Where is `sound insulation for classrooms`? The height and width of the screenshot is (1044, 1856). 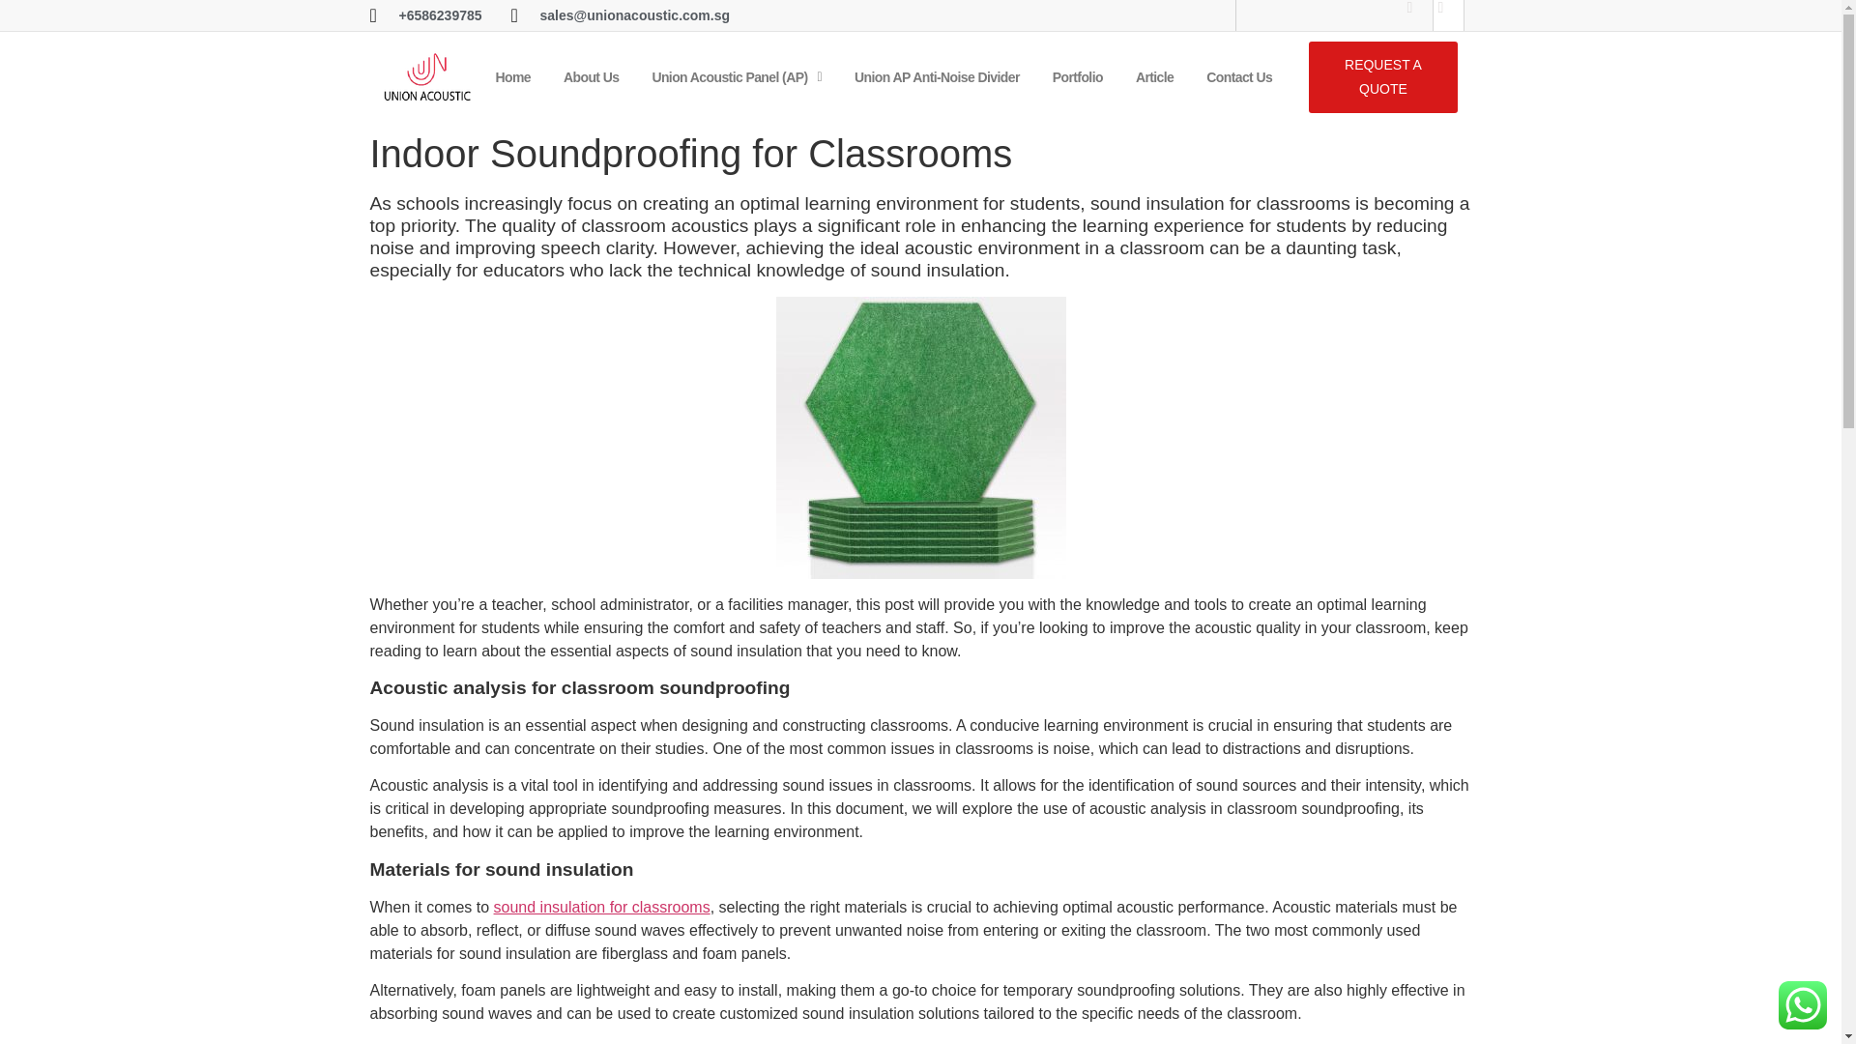
sound insulation for classrooms is located at coordinates (601, 907).